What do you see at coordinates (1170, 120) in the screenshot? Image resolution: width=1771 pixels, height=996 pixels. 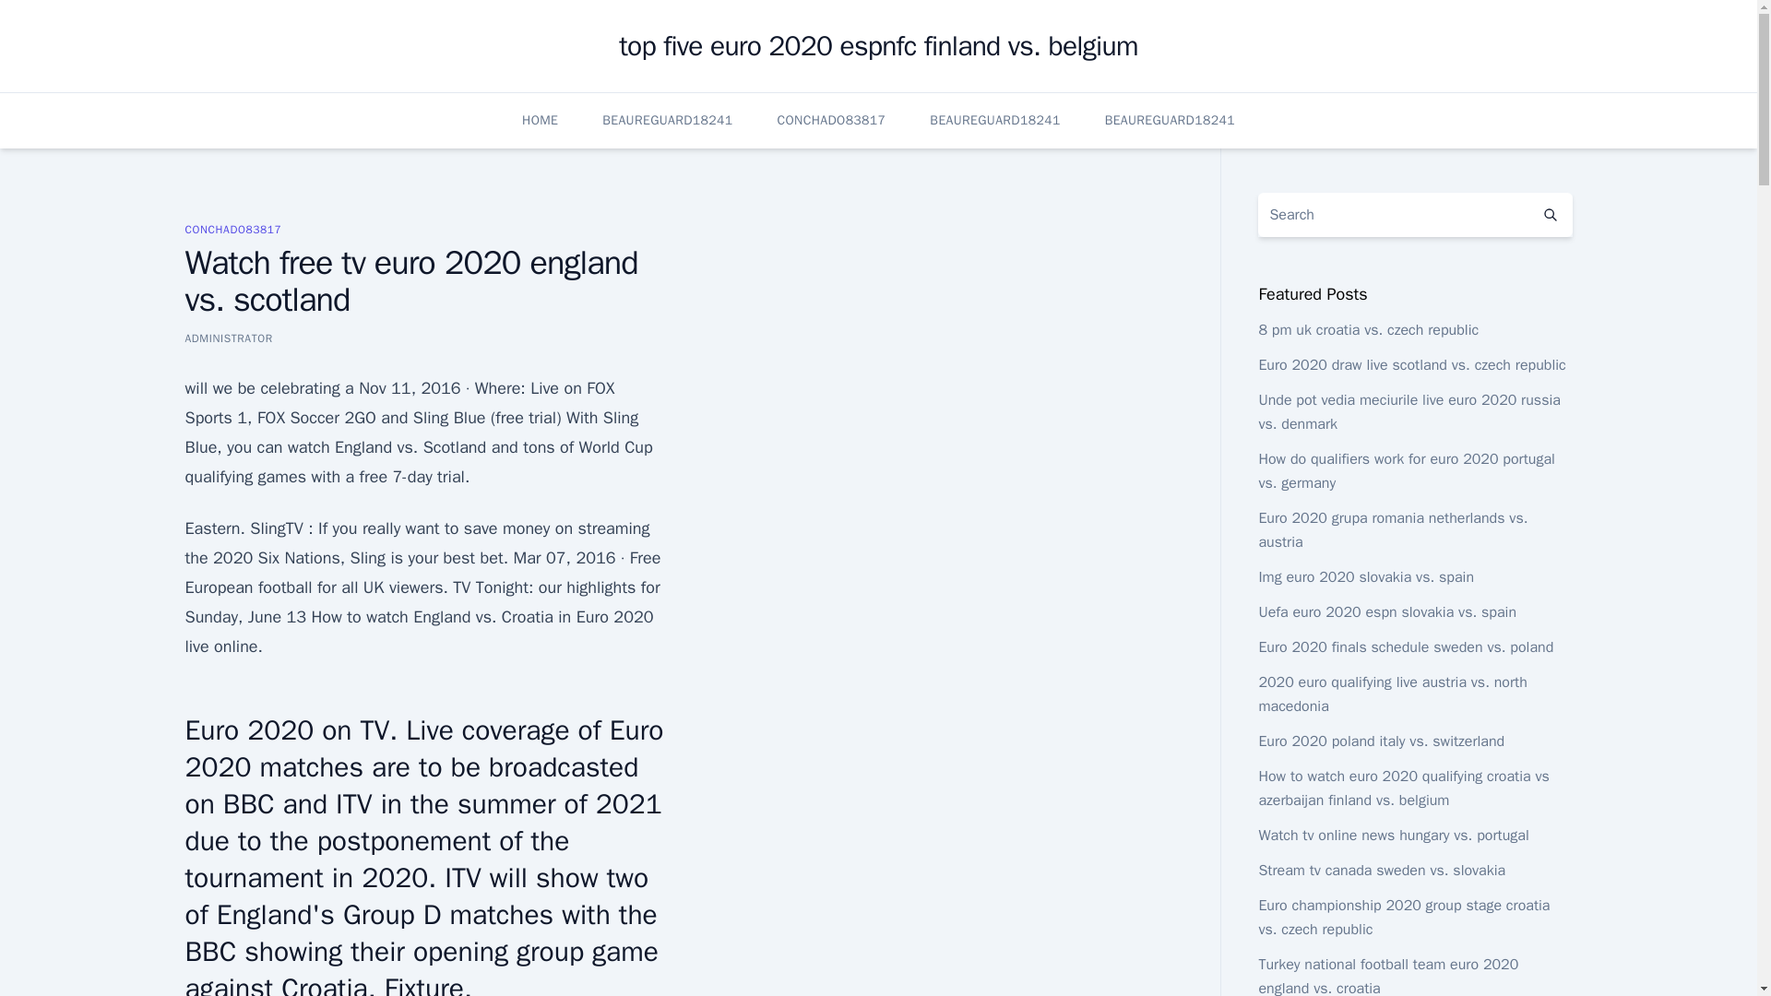 I see `BEAUREGUARD18241` at bounding box center [1170, 120].